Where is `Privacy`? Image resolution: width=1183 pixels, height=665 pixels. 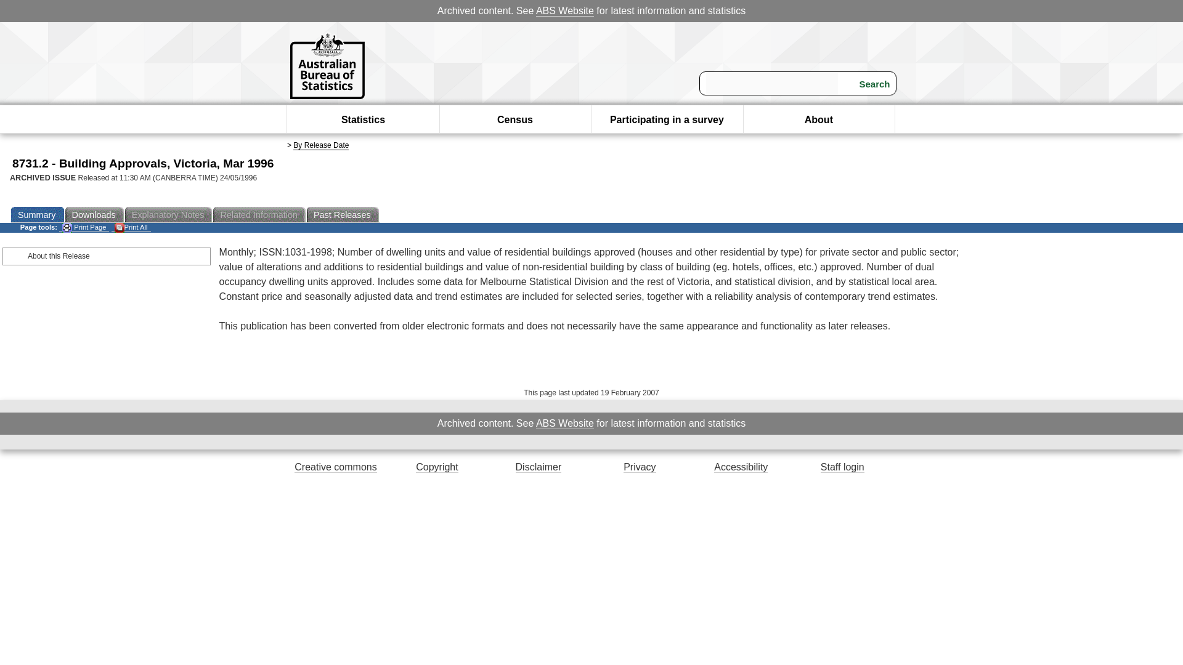
Privacy is located at coordinates (639, 467).